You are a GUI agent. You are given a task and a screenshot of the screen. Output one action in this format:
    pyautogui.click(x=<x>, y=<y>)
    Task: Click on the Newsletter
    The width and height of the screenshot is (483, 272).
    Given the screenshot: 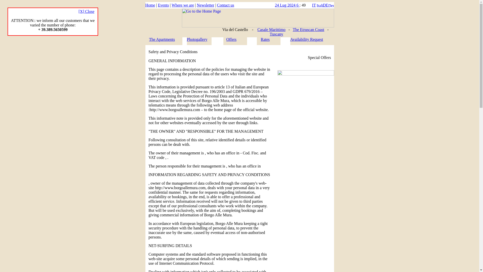 What is the action you would take?
    pyautogui.click(x=205, y=5)
    